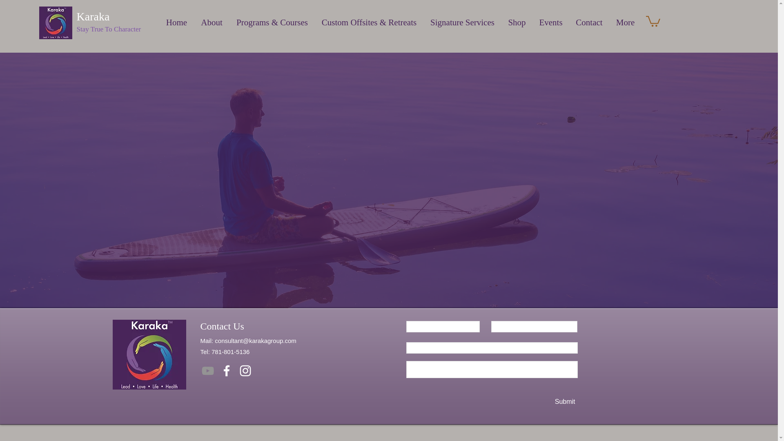 The image size is (784, 441). I want to click on Home, so click(176, 22).